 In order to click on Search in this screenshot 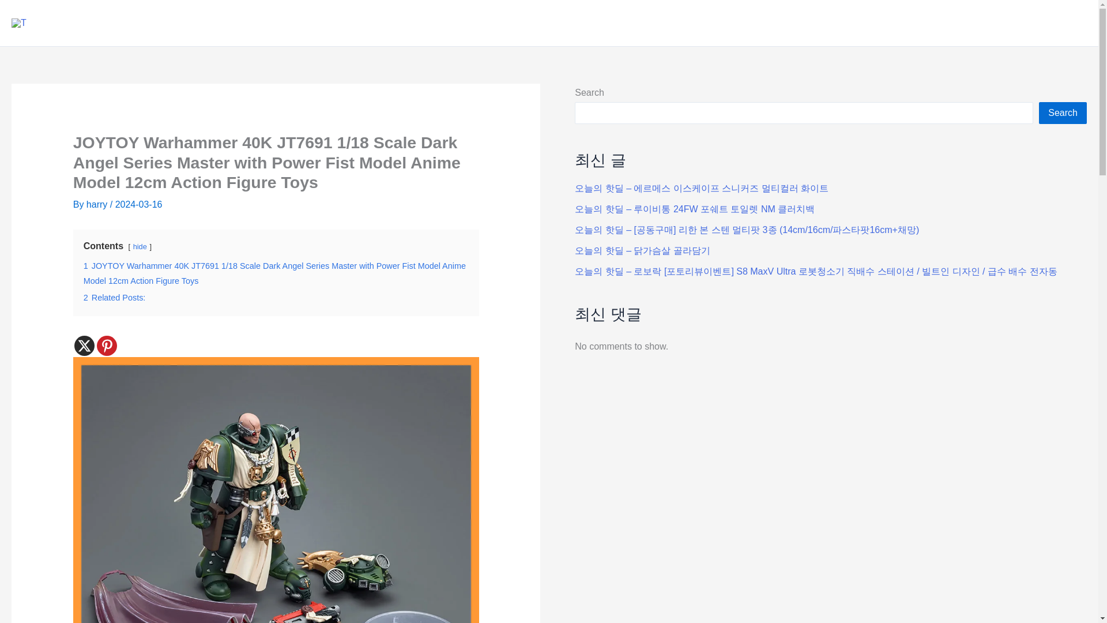, I will do `click(1063, 113)`.